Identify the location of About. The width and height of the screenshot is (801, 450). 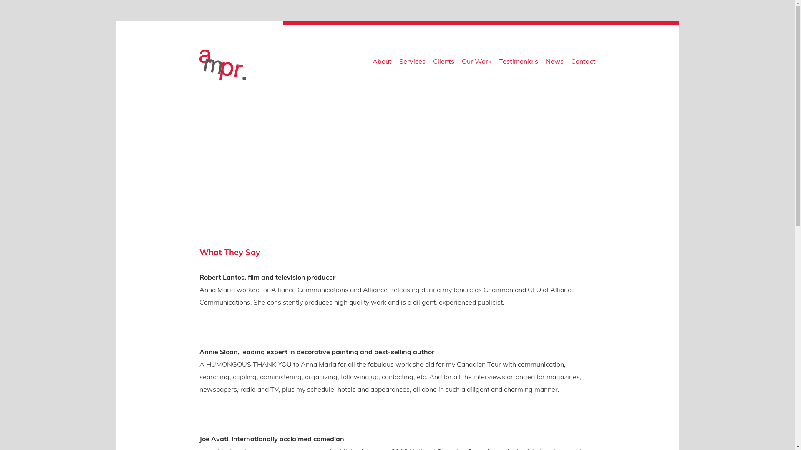
(382, 63).